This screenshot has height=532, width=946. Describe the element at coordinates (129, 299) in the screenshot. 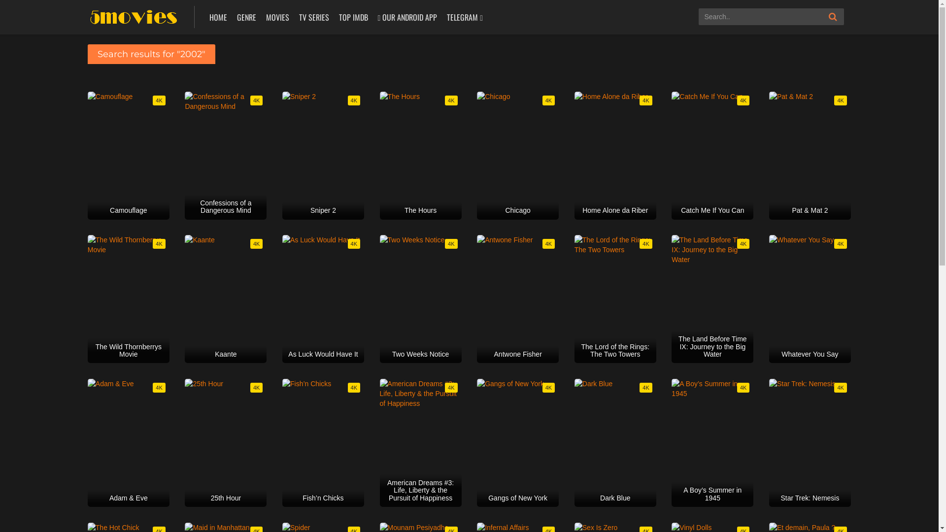

I see `4K
The Wild Thornberrys Movie` at that location.